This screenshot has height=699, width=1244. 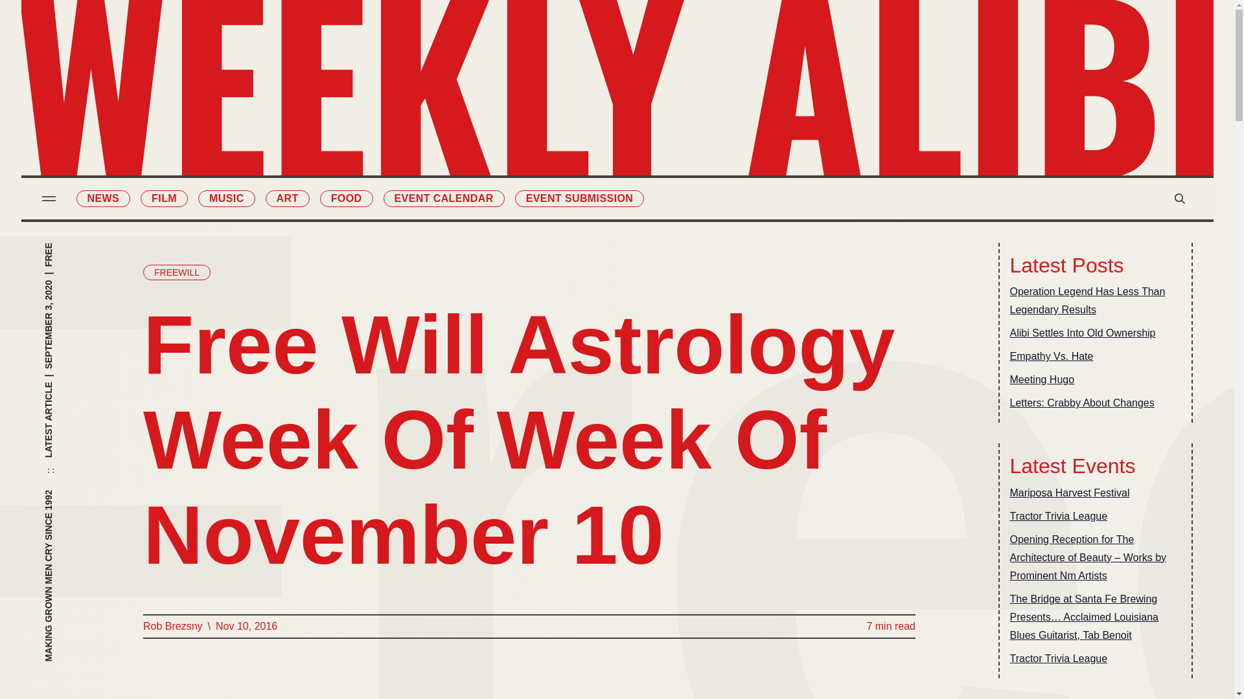 I want to click on EVENT CALENDAR, so click(x=444, y=198).